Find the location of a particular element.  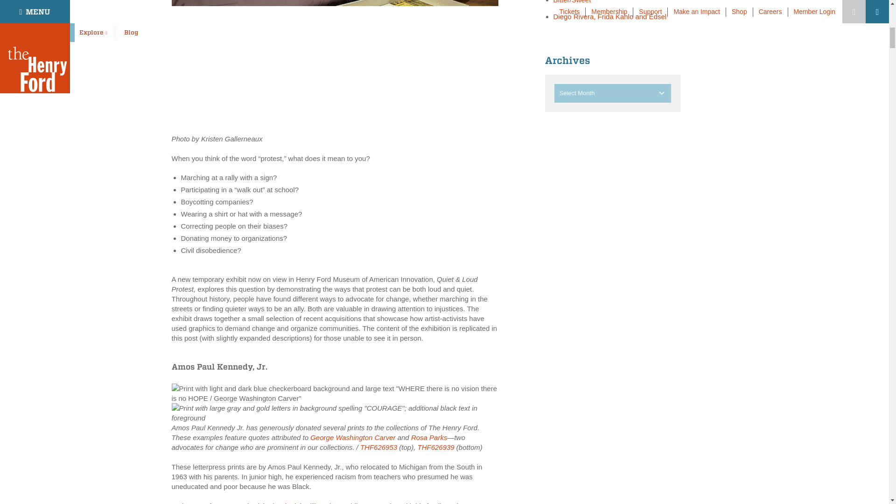

Colonial Williamsburg website is located at coordinates (309, 503).